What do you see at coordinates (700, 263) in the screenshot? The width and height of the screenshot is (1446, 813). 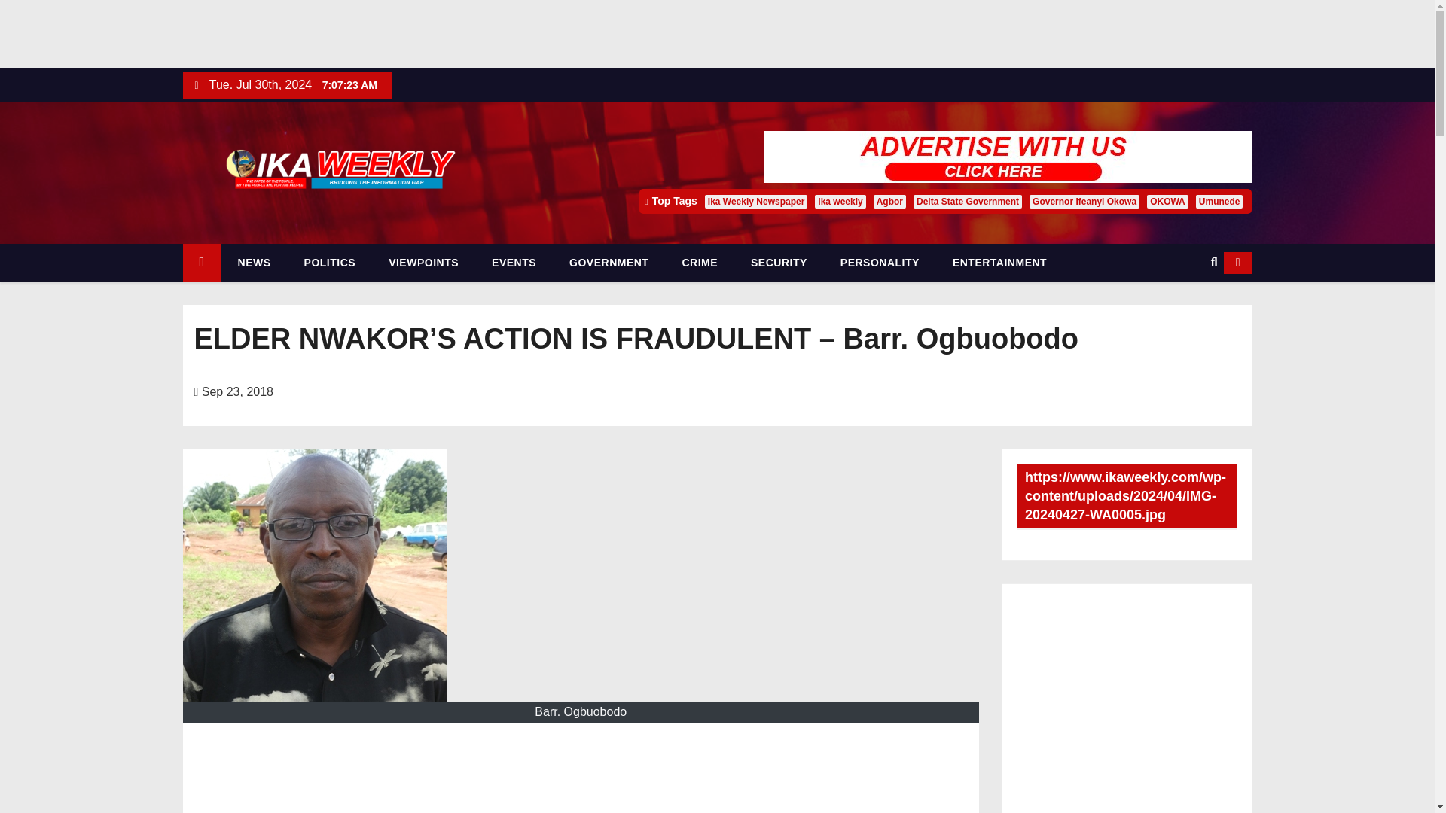 I see `CRIME` at bounding box center [700, 263].